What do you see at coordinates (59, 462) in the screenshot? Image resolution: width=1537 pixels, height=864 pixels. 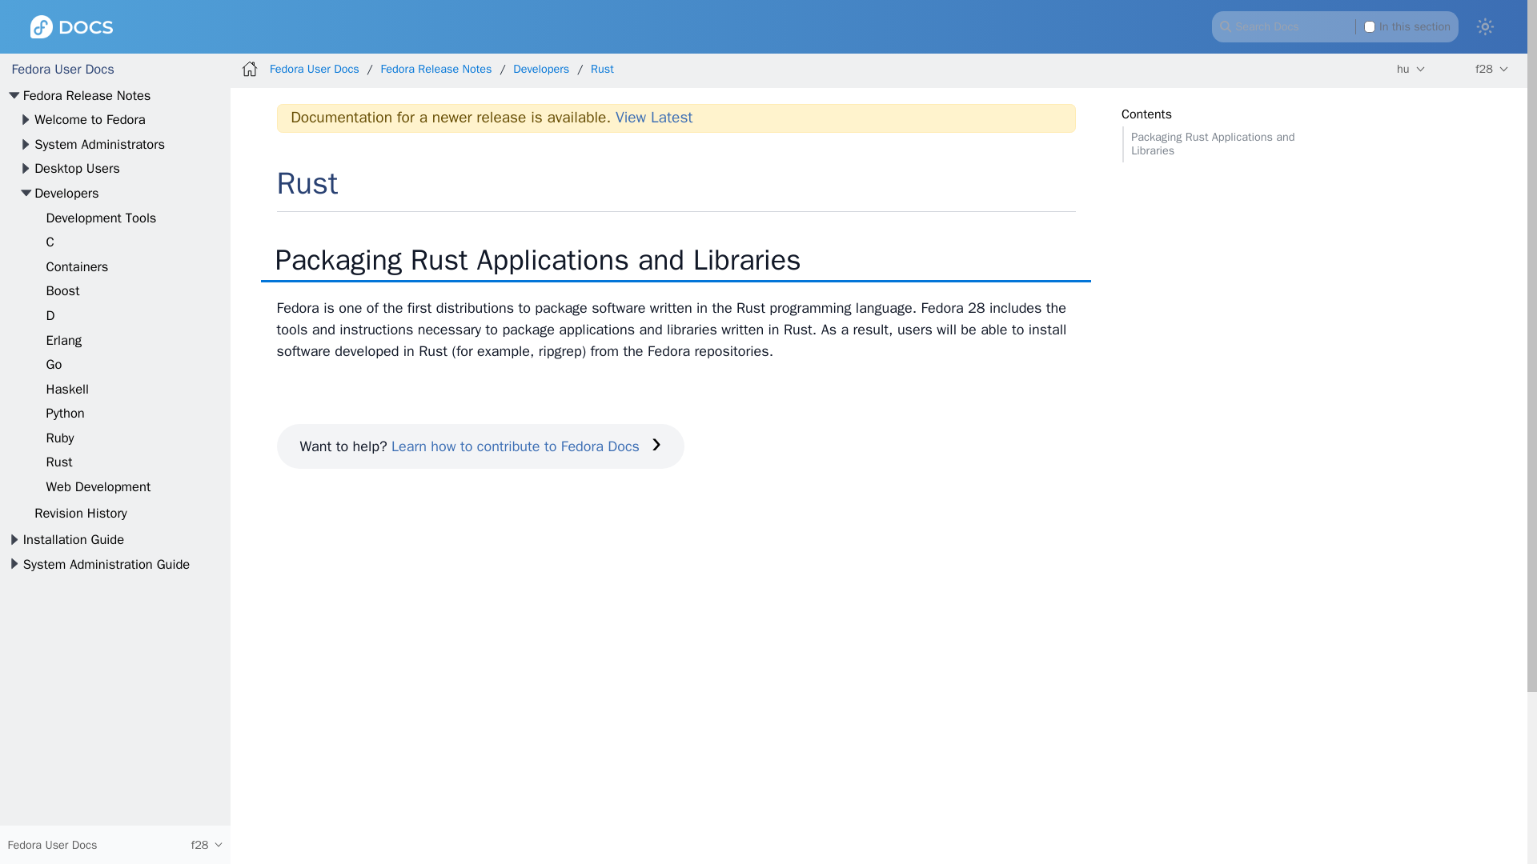 I see `Rust` at bounding box center [59, 462].